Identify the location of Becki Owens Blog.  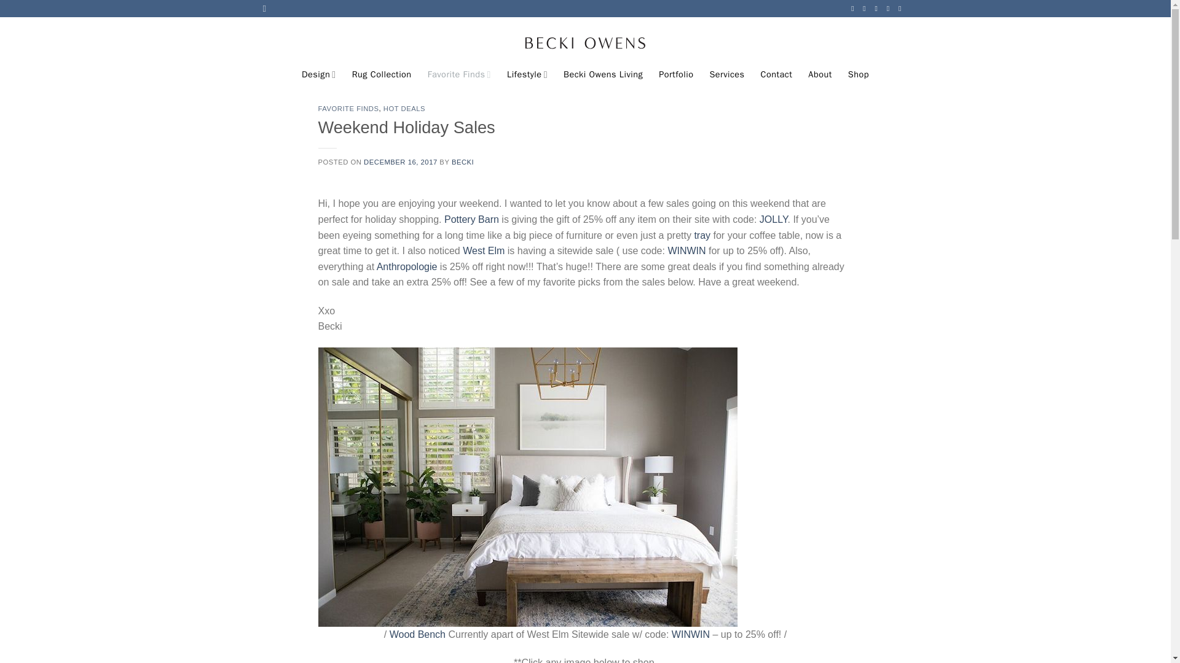
(584, 39).